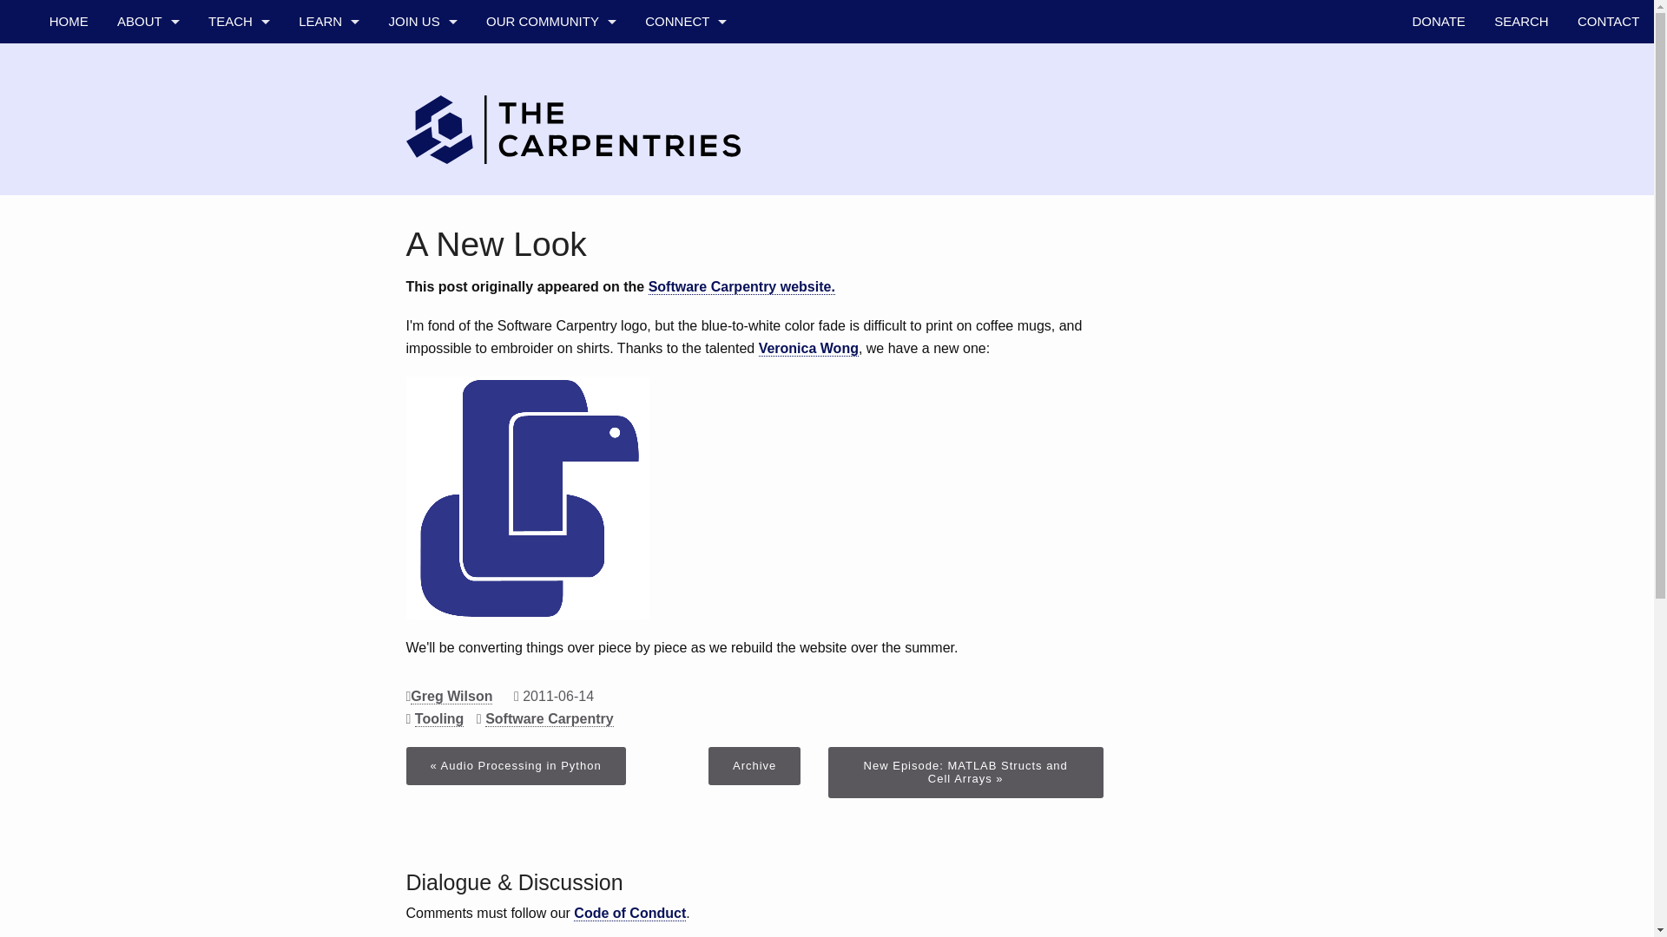 The image size is (1667, 937). What do you see at coordinates (148, 238) in the screenshot?
I see `SUPPORTERS` at bounding box center [148, 238].